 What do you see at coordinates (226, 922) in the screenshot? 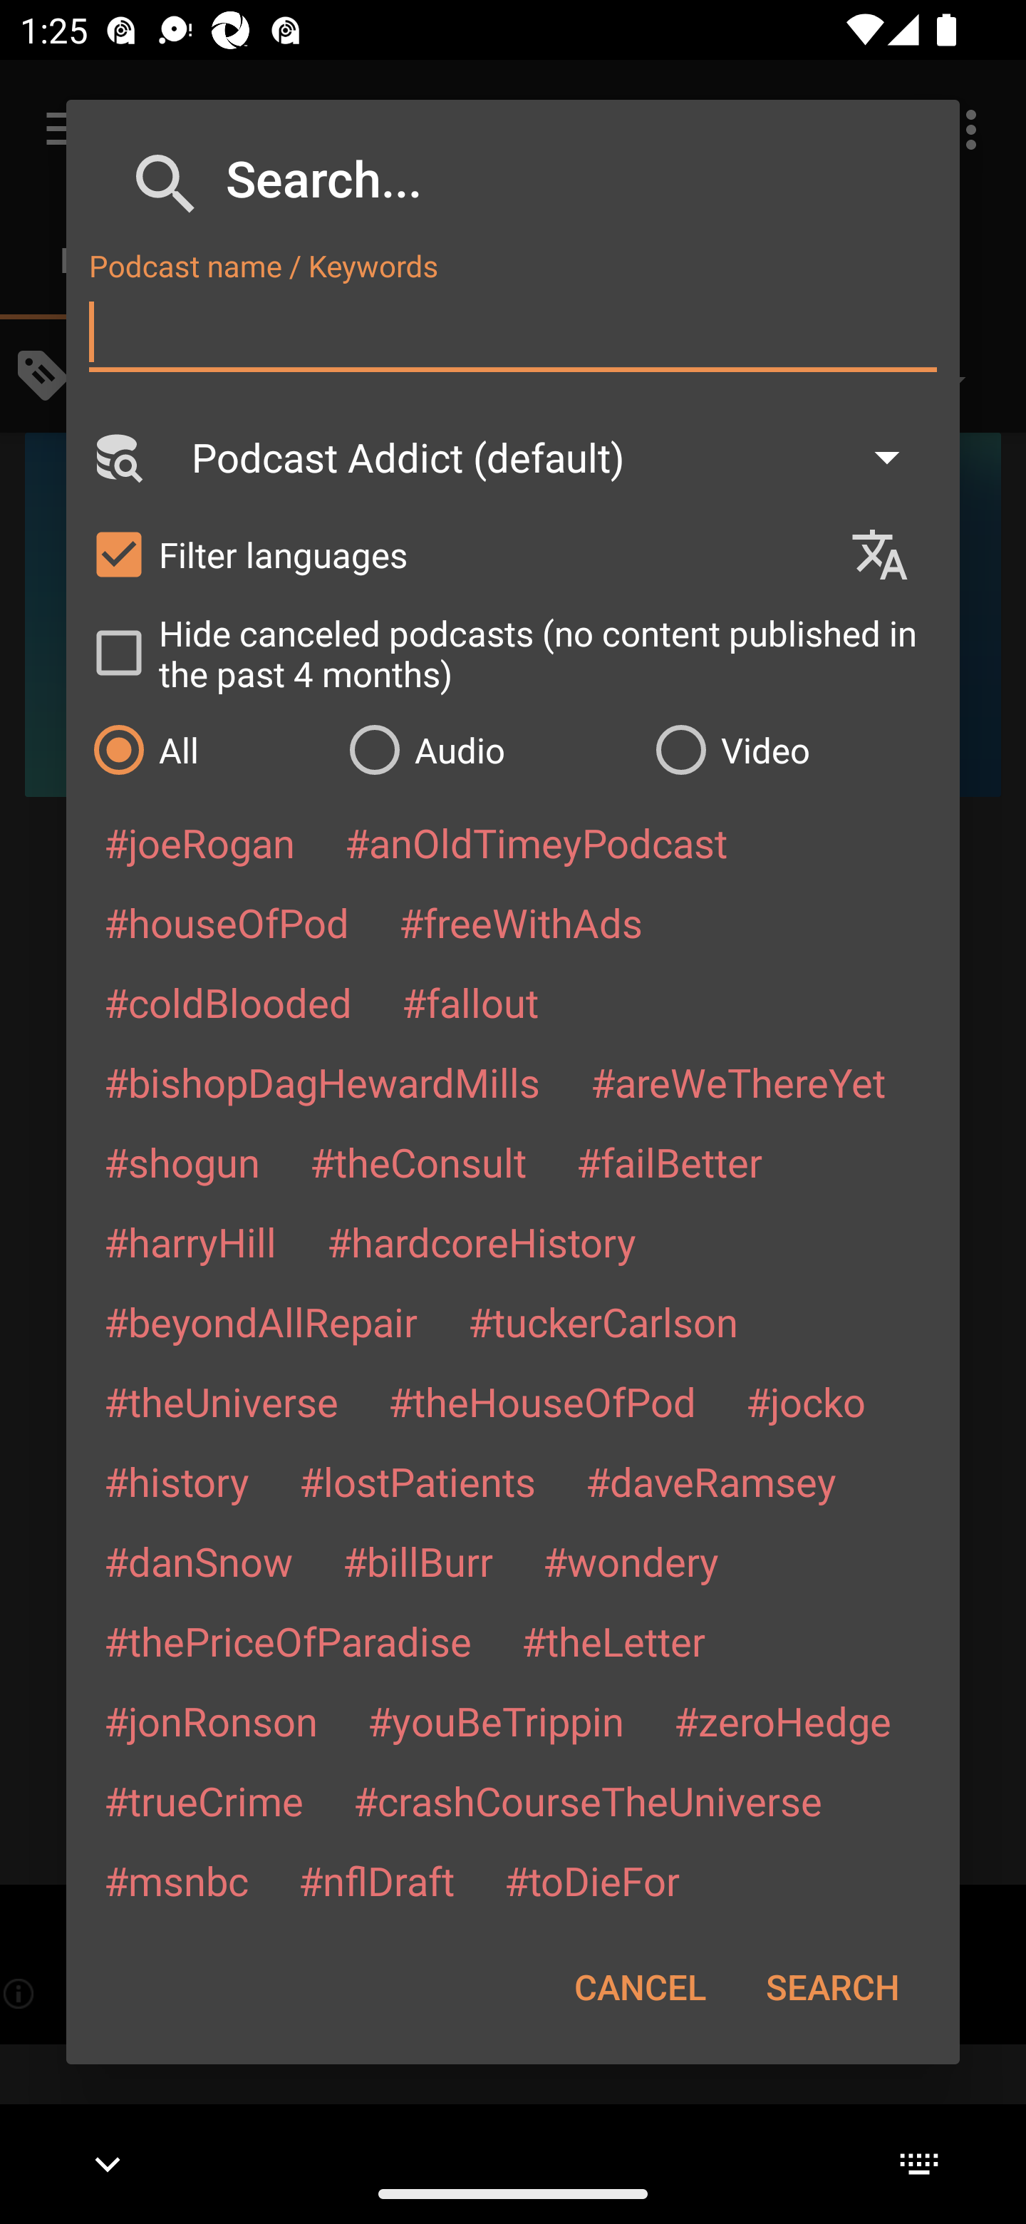
I see `#houseOfPod` at bounding box center [226, 922].